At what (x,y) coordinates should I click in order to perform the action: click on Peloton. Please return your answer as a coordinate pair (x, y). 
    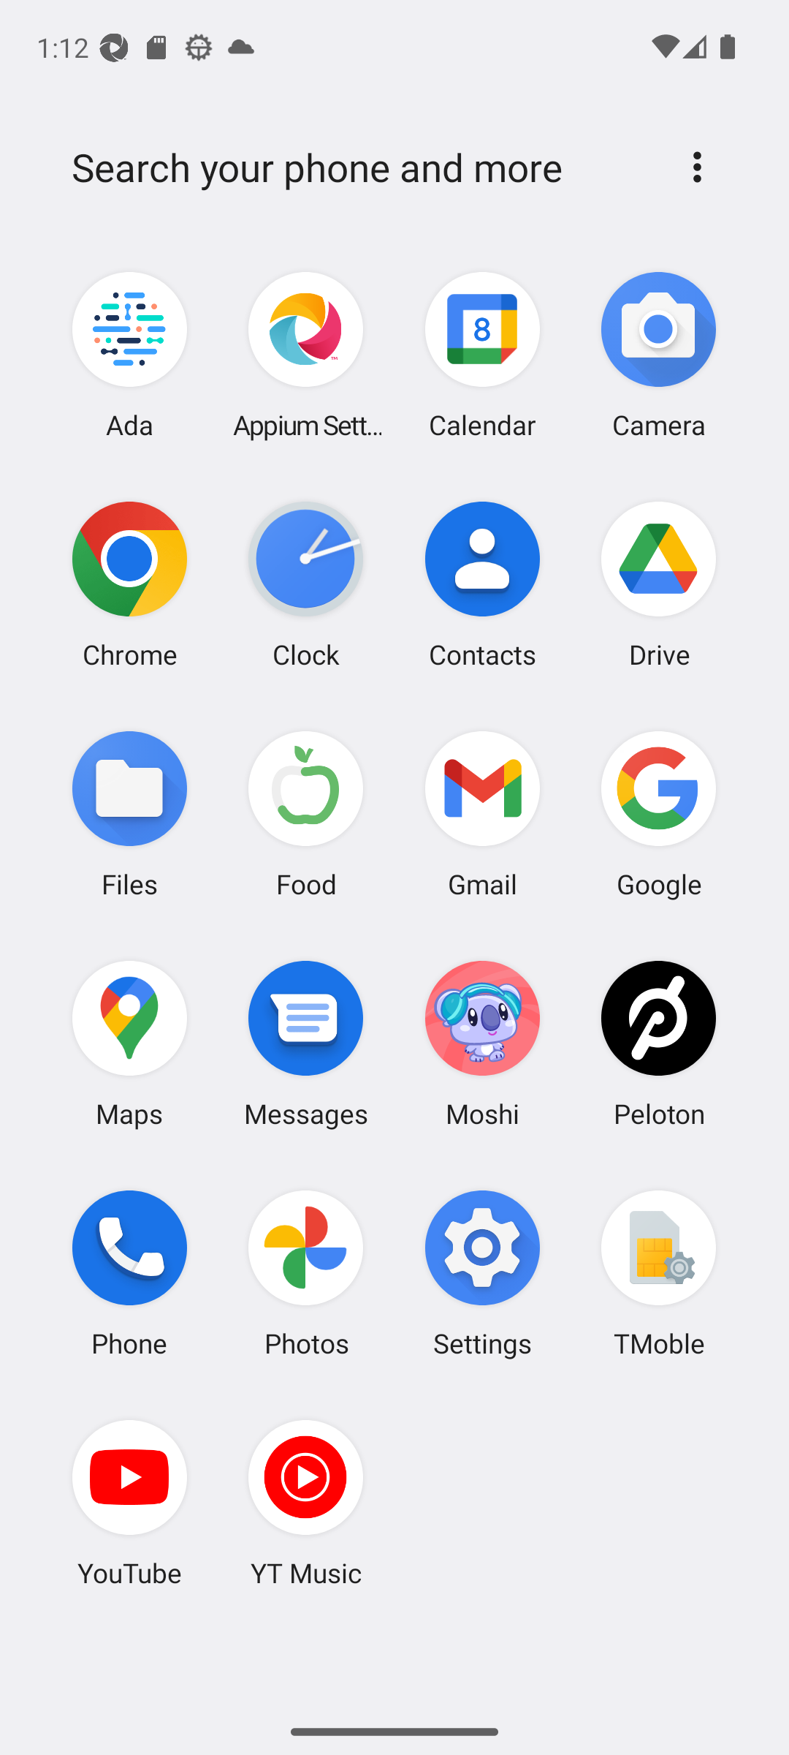
    Looking at the image, I should click on (658, 1043).